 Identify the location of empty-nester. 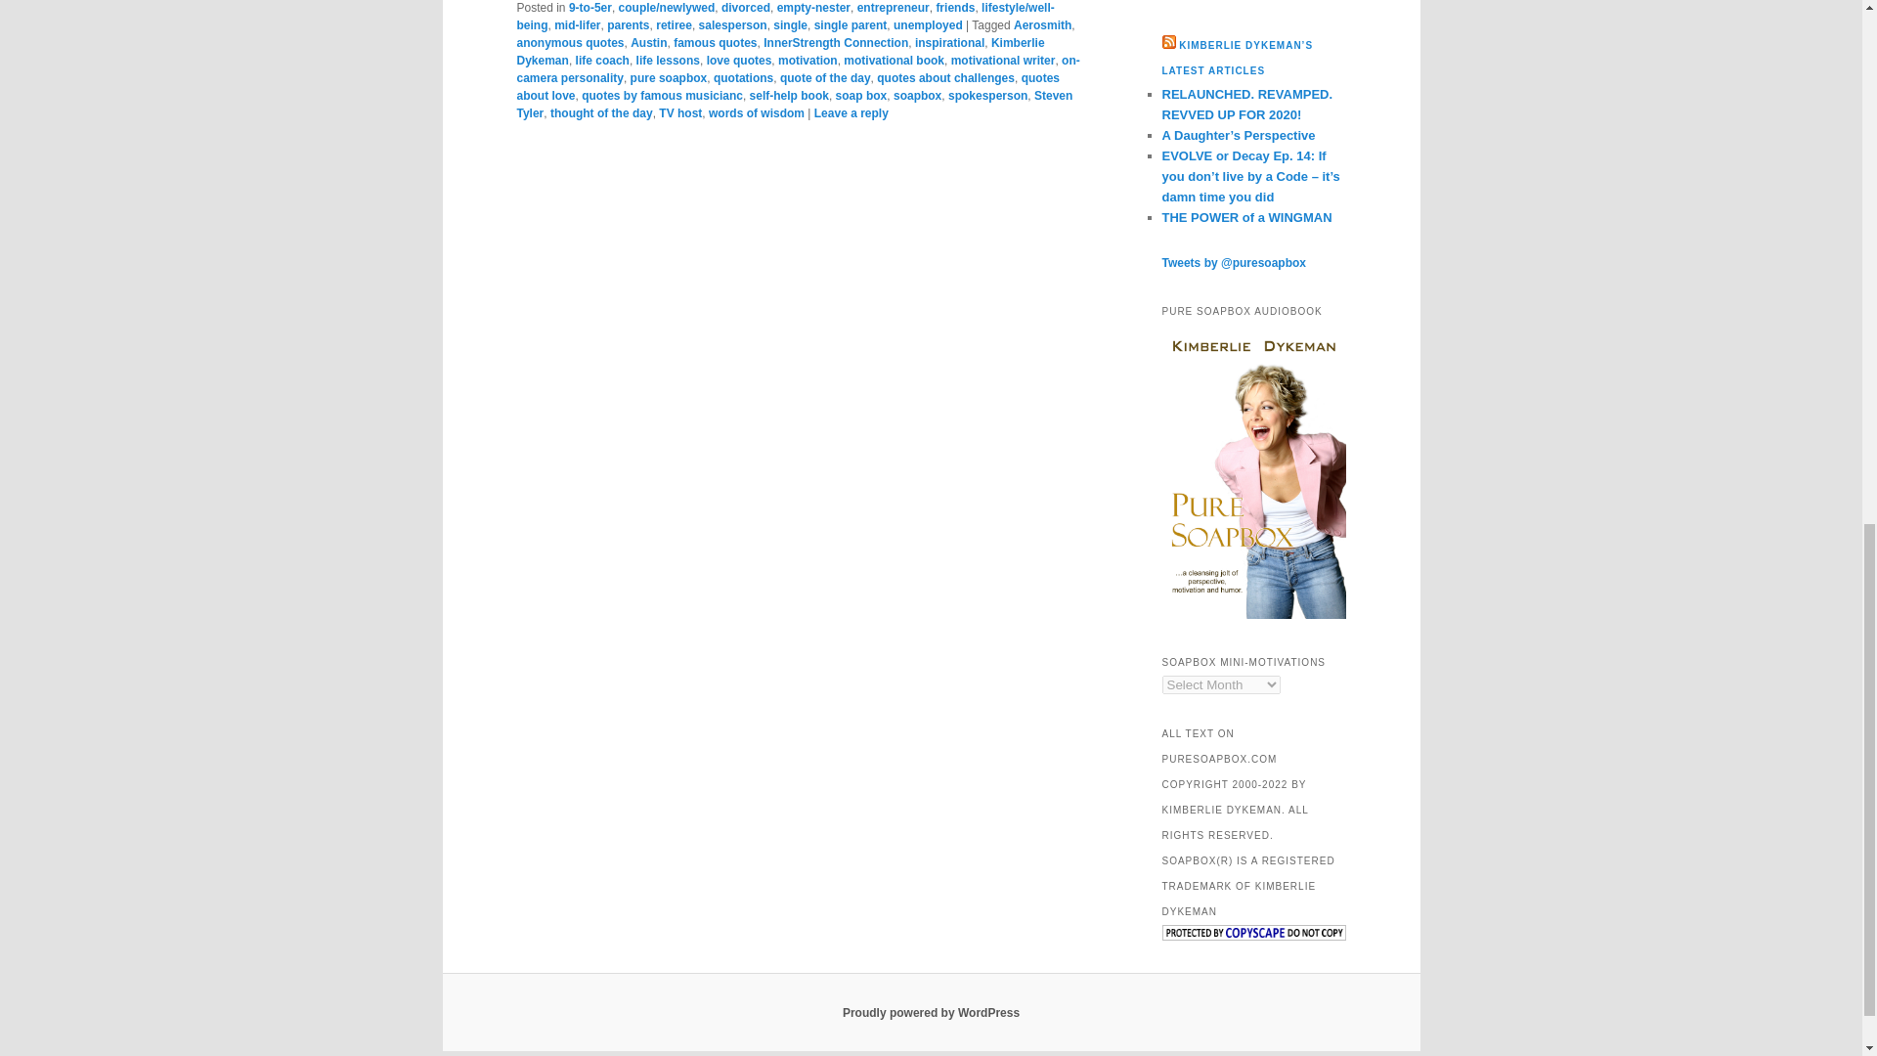
(813, 8).